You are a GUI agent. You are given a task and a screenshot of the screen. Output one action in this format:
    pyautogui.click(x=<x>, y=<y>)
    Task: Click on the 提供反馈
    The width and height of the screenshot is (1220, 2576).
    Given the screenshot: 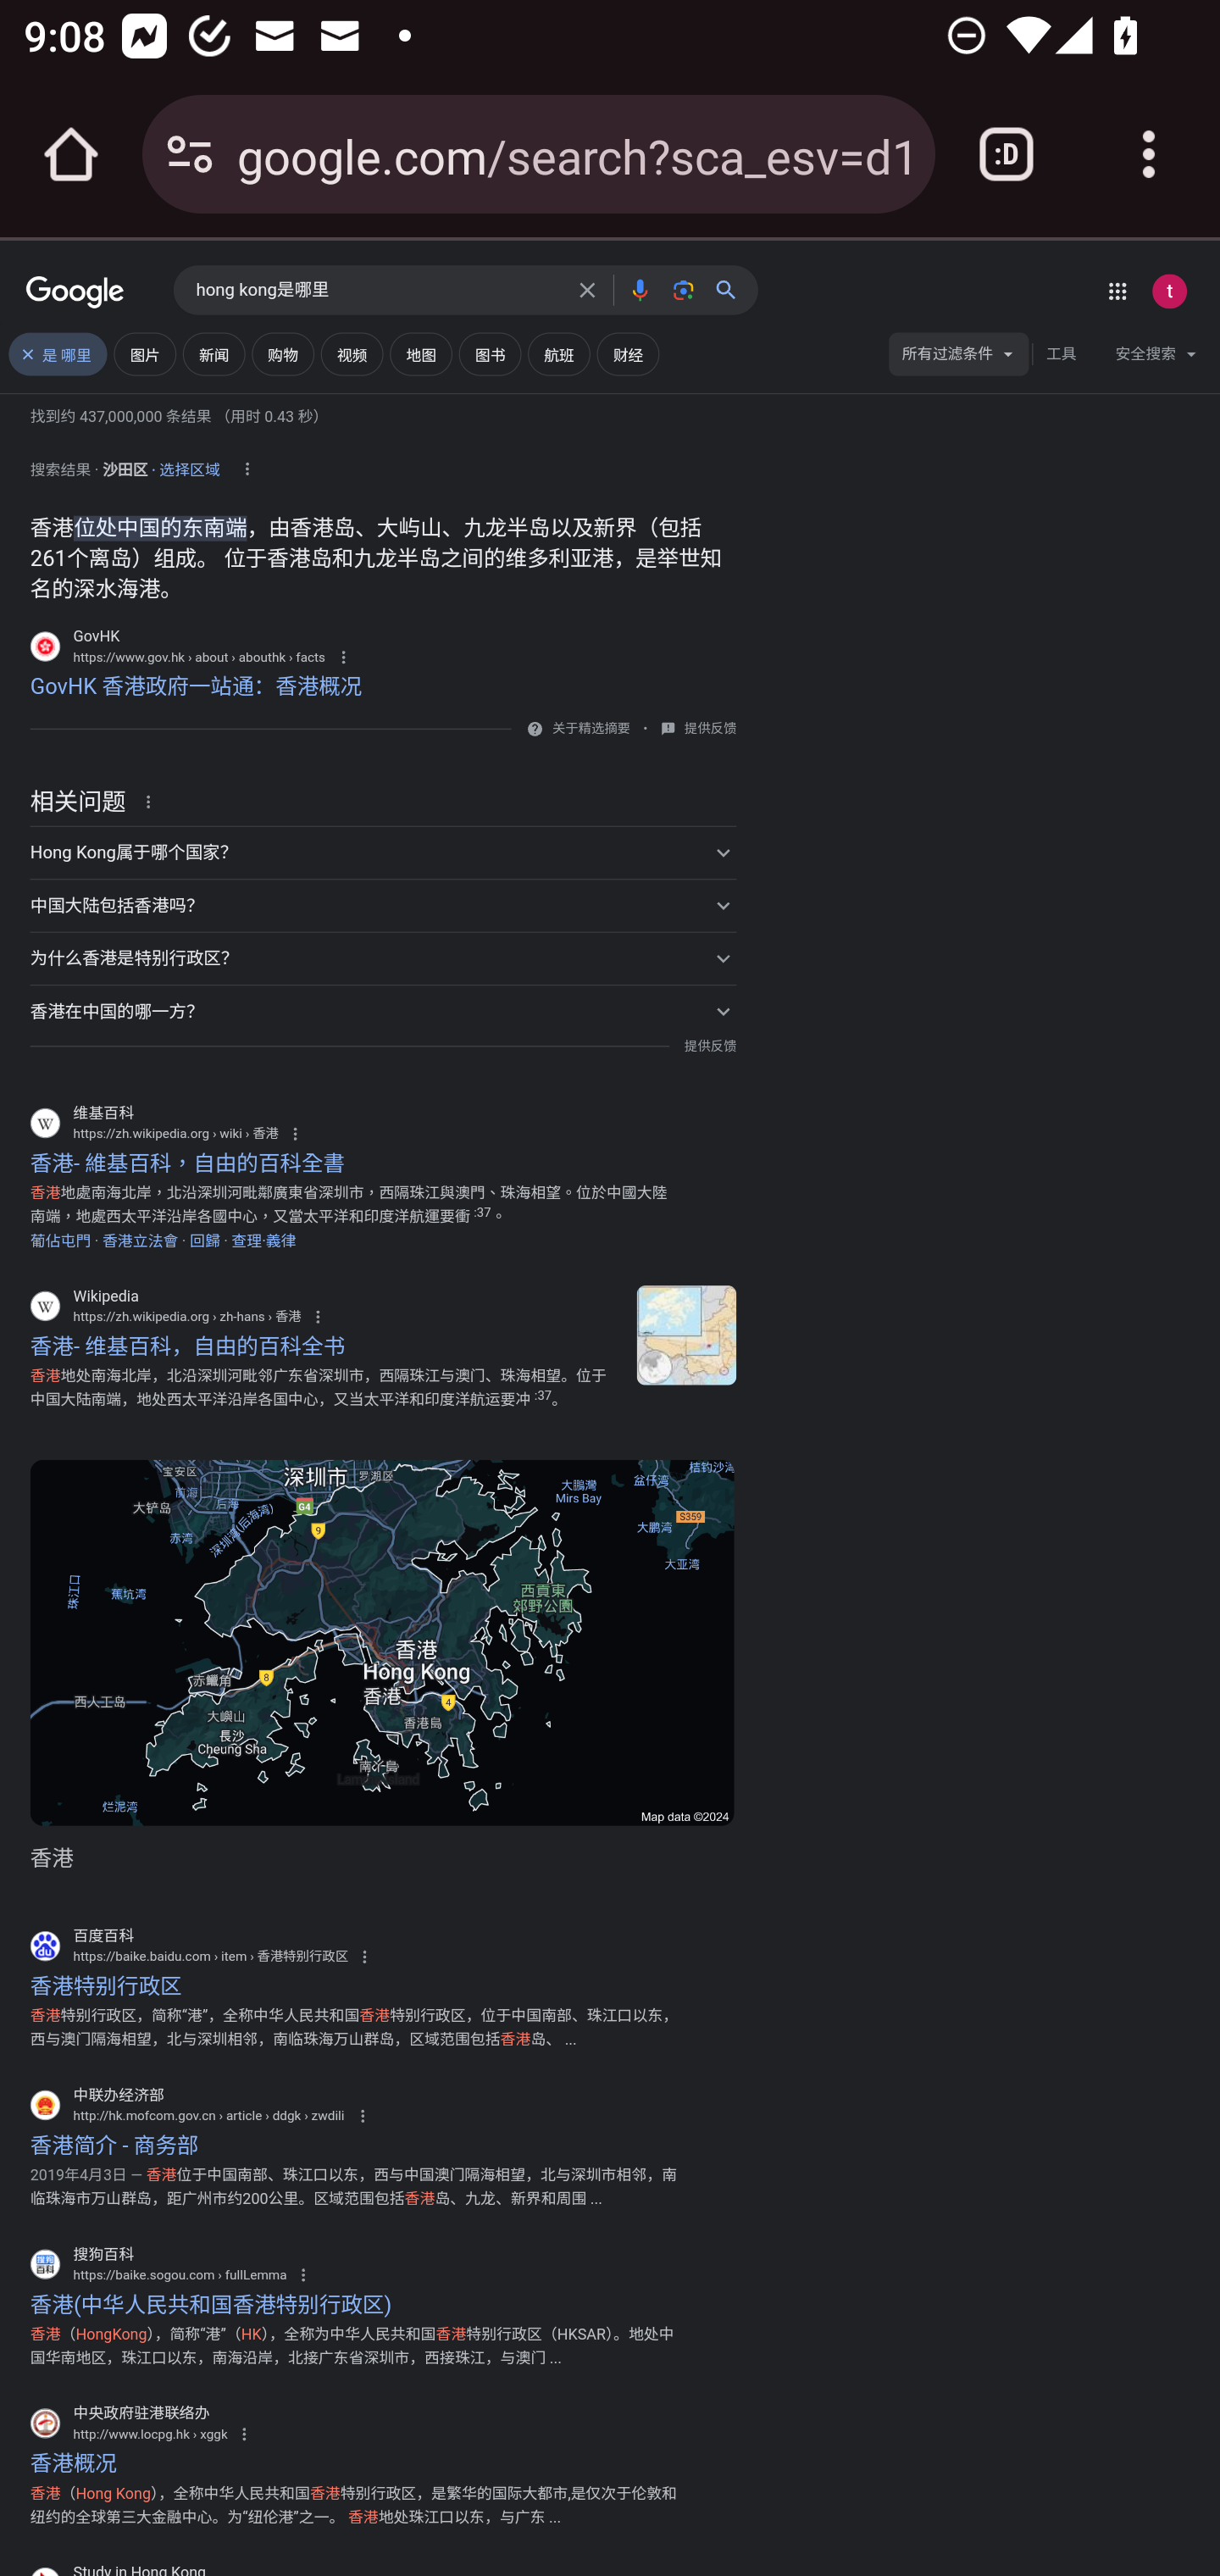 What is the action you would take?
    pyautogui.click(x=709, y=1046)
    